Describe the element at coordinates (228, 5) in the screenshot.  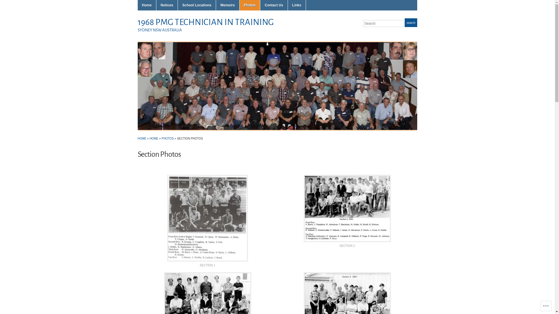
I see `Memoirs` at that location.